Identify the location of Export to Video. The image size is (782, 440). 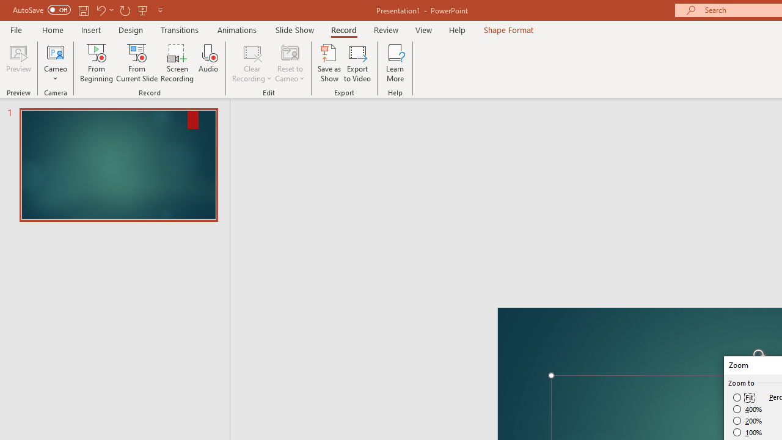
(357, 62).